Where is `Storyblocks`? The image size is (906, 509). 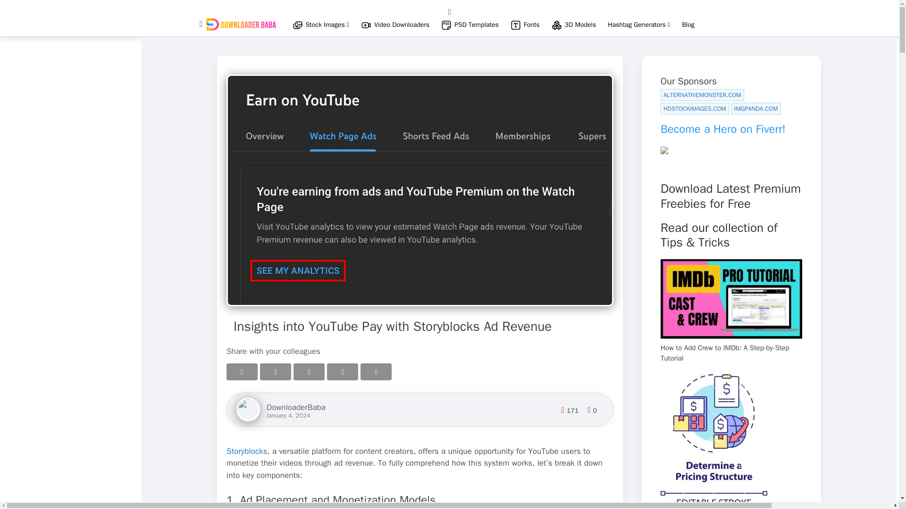
Storyblocks is located at coordinates (247, 451).